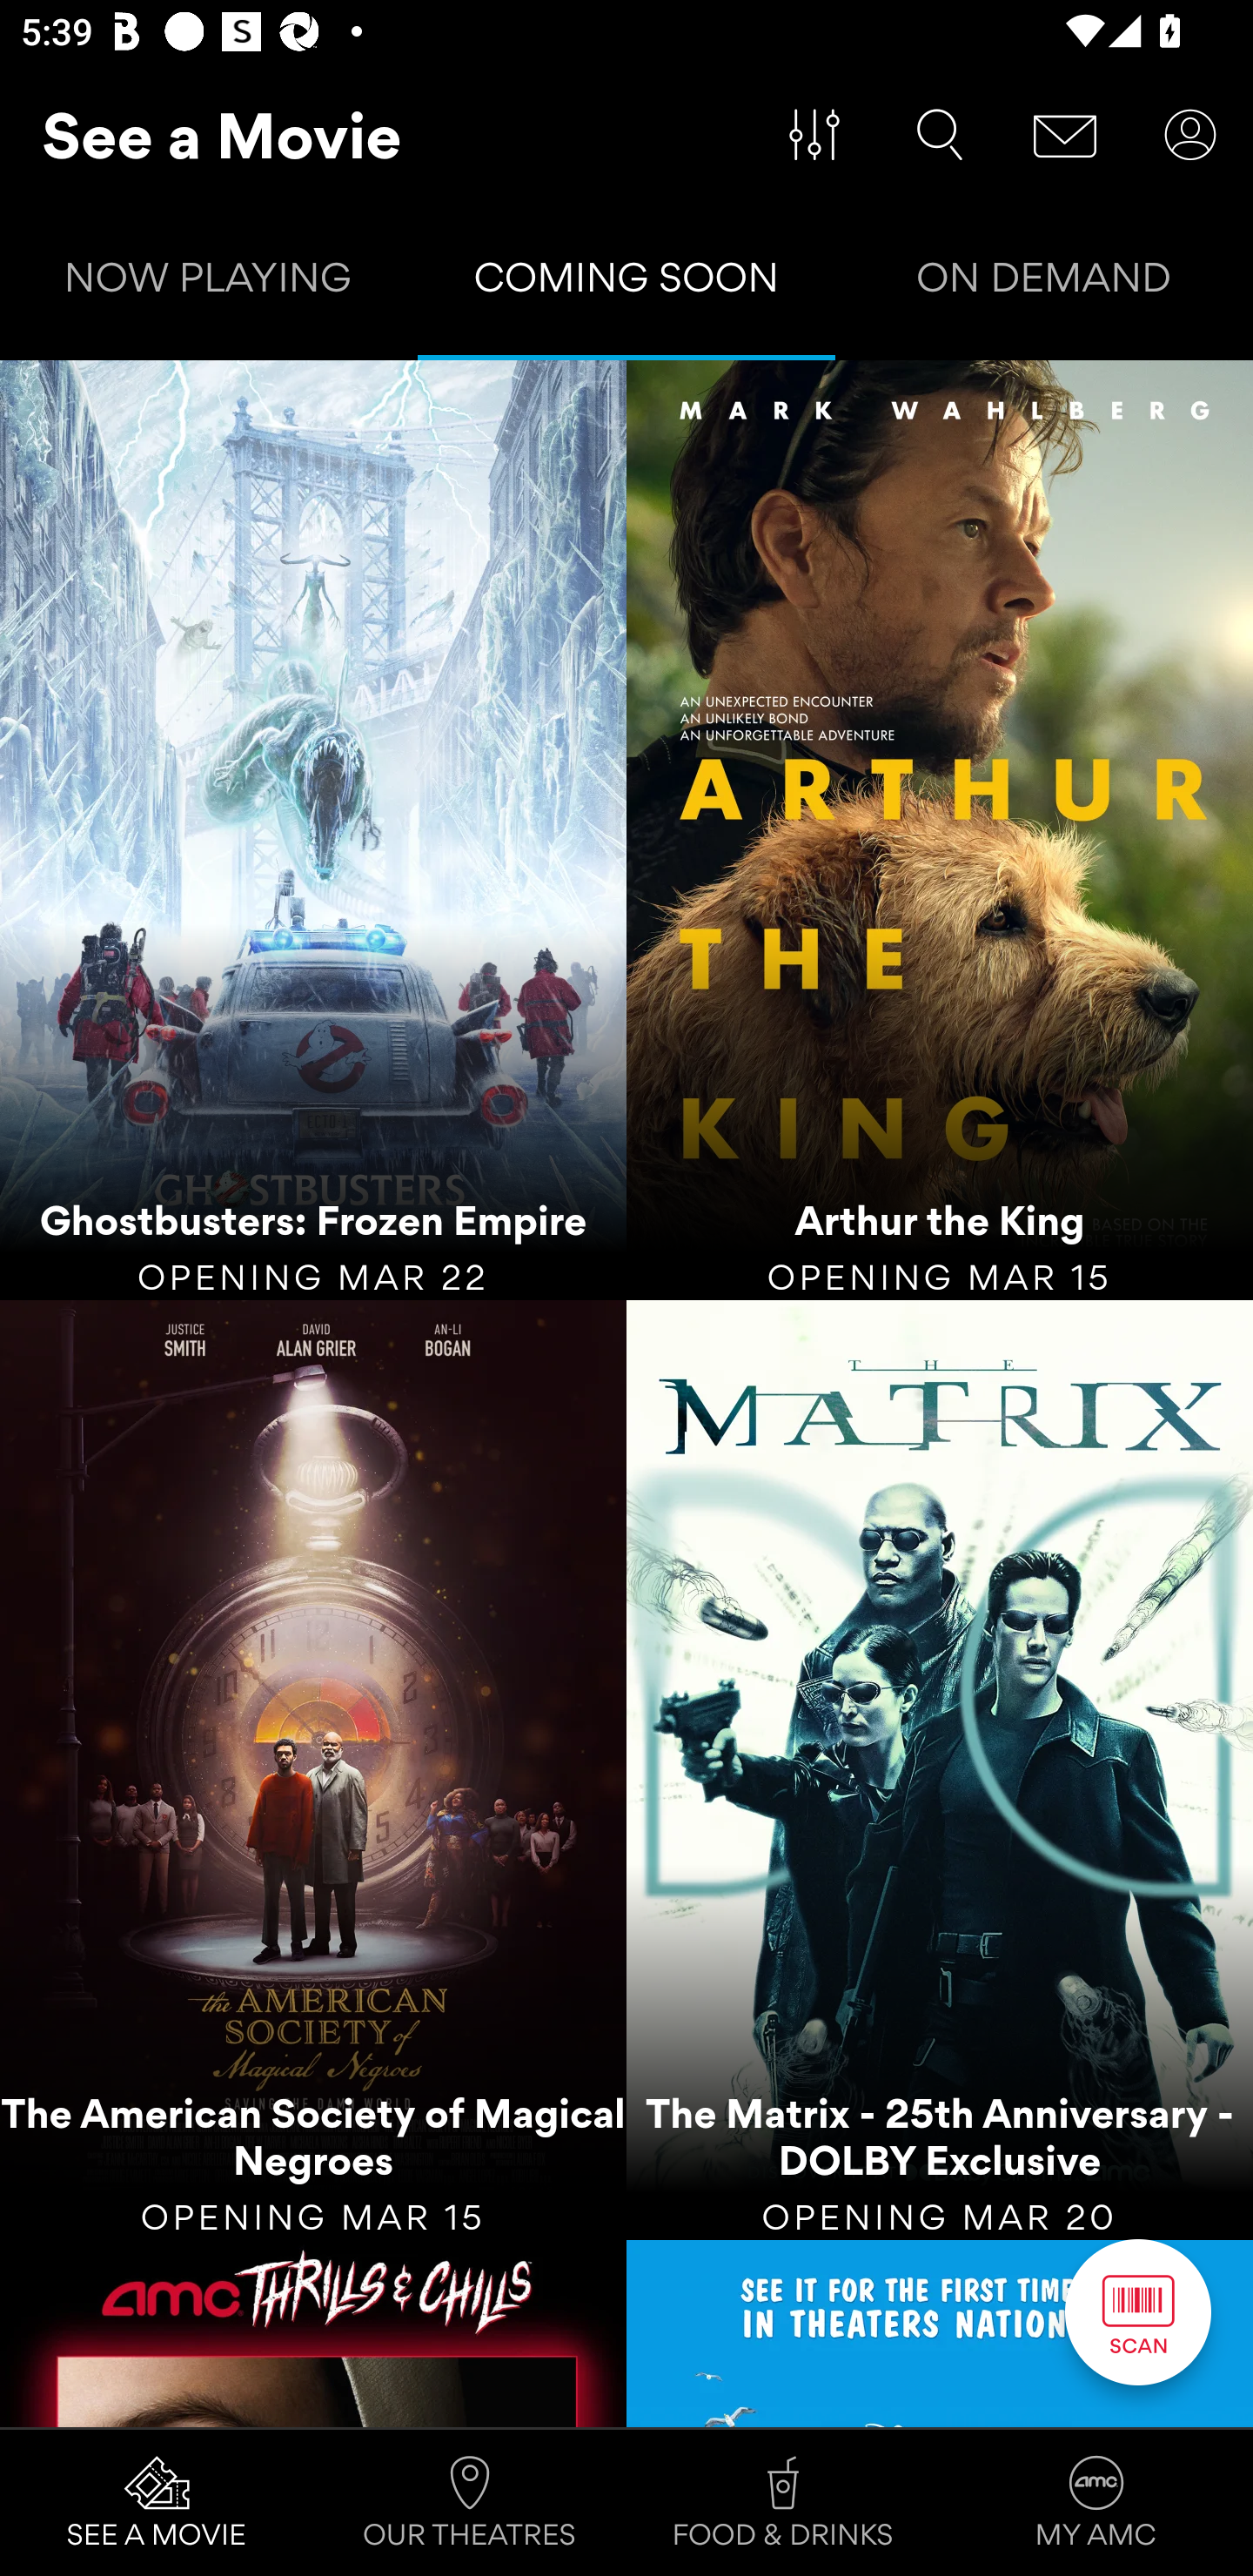 The image size is (1253, 2576). What do you see at coordinates (783, 2503) in the screenshot?
I see `FOOD & DRINKS
Tab 3 of 4` at bounding box center [783, 2503].